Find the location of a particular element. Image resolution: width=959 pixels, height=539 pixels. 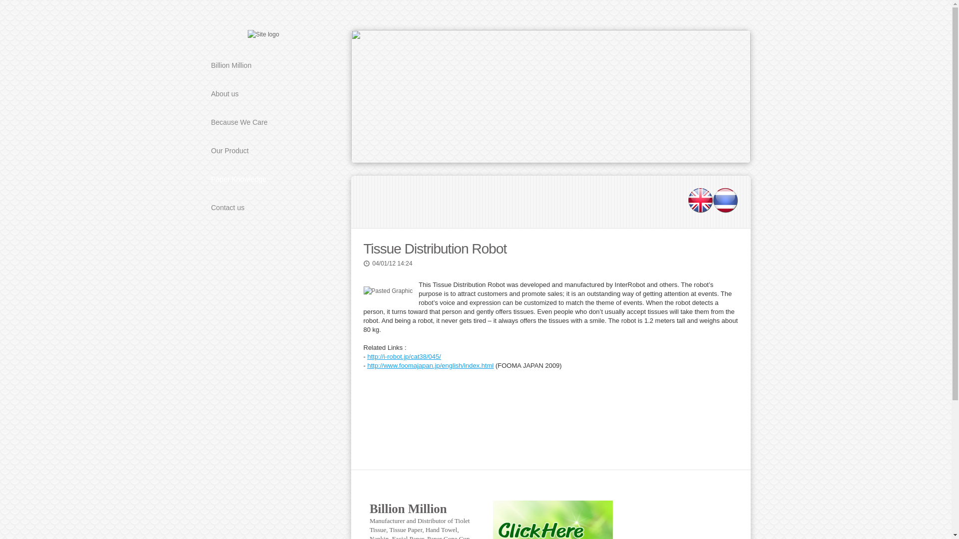

Contact us is located at coordinates (263, 208).